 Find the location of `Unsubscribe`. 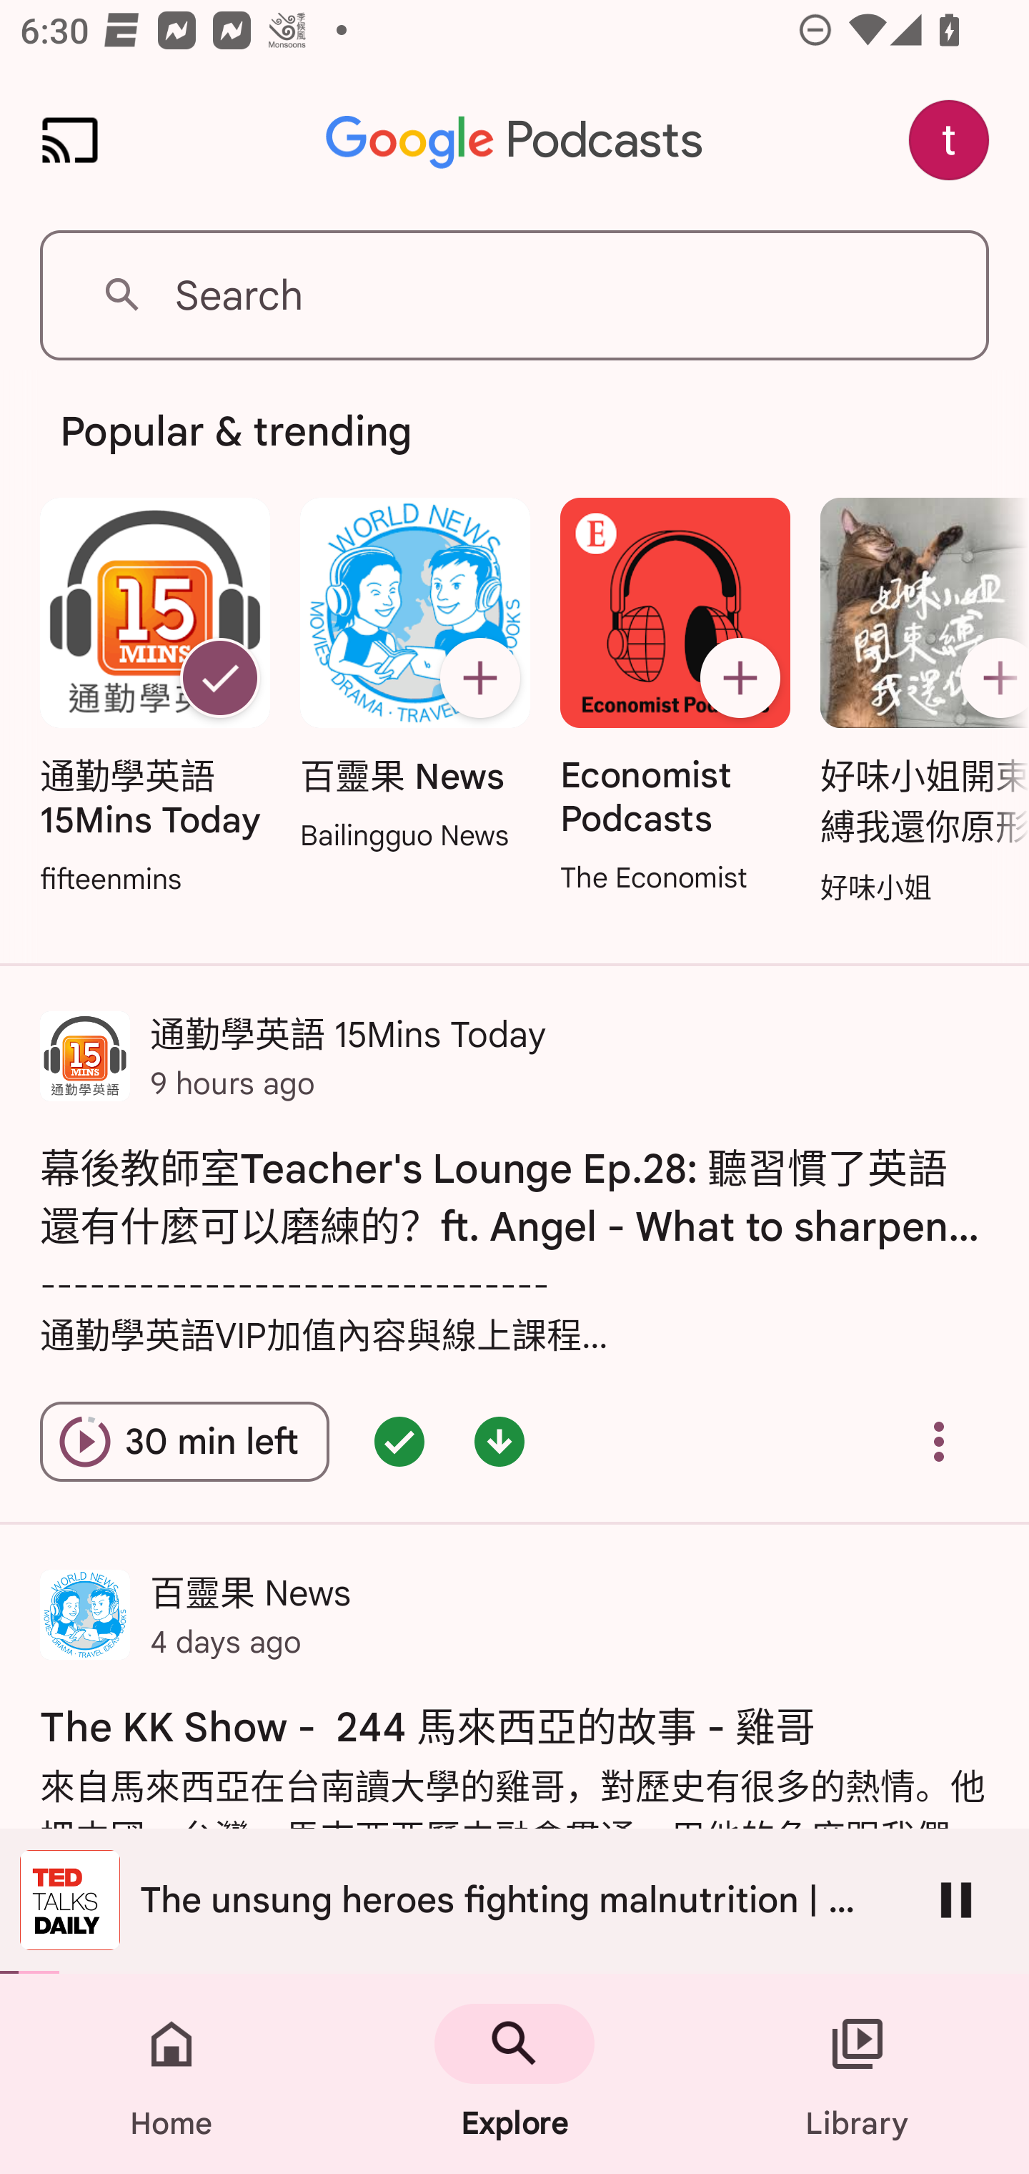

Unsubscribe is located at coordinates (219, 678).